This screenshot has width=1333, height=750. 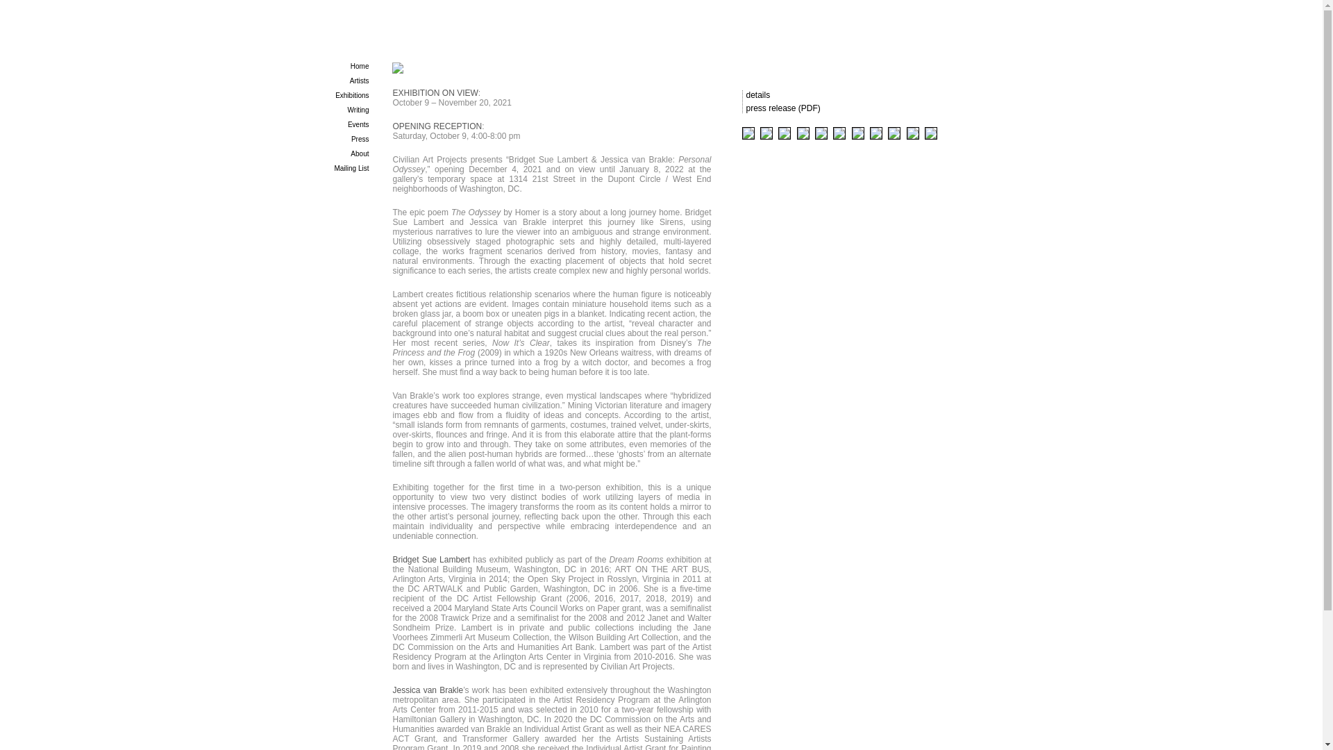 I want to click on Mailing List, so click(x=351, y=168).